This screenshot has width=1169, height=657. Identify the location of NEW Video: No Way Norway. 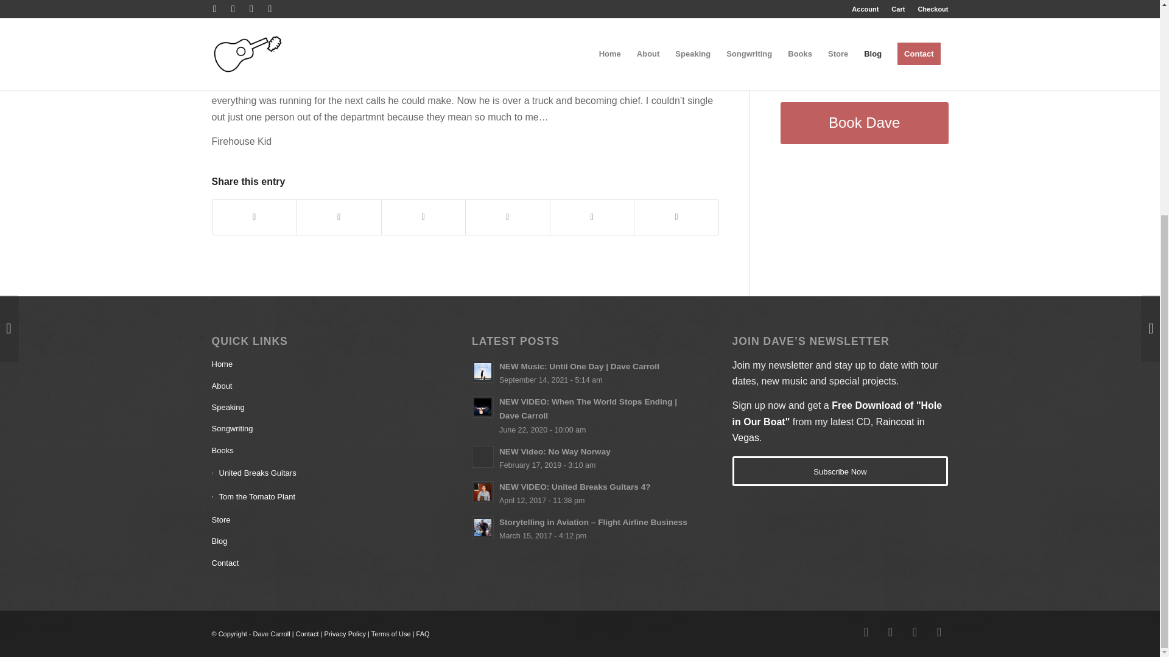
(580, 457).